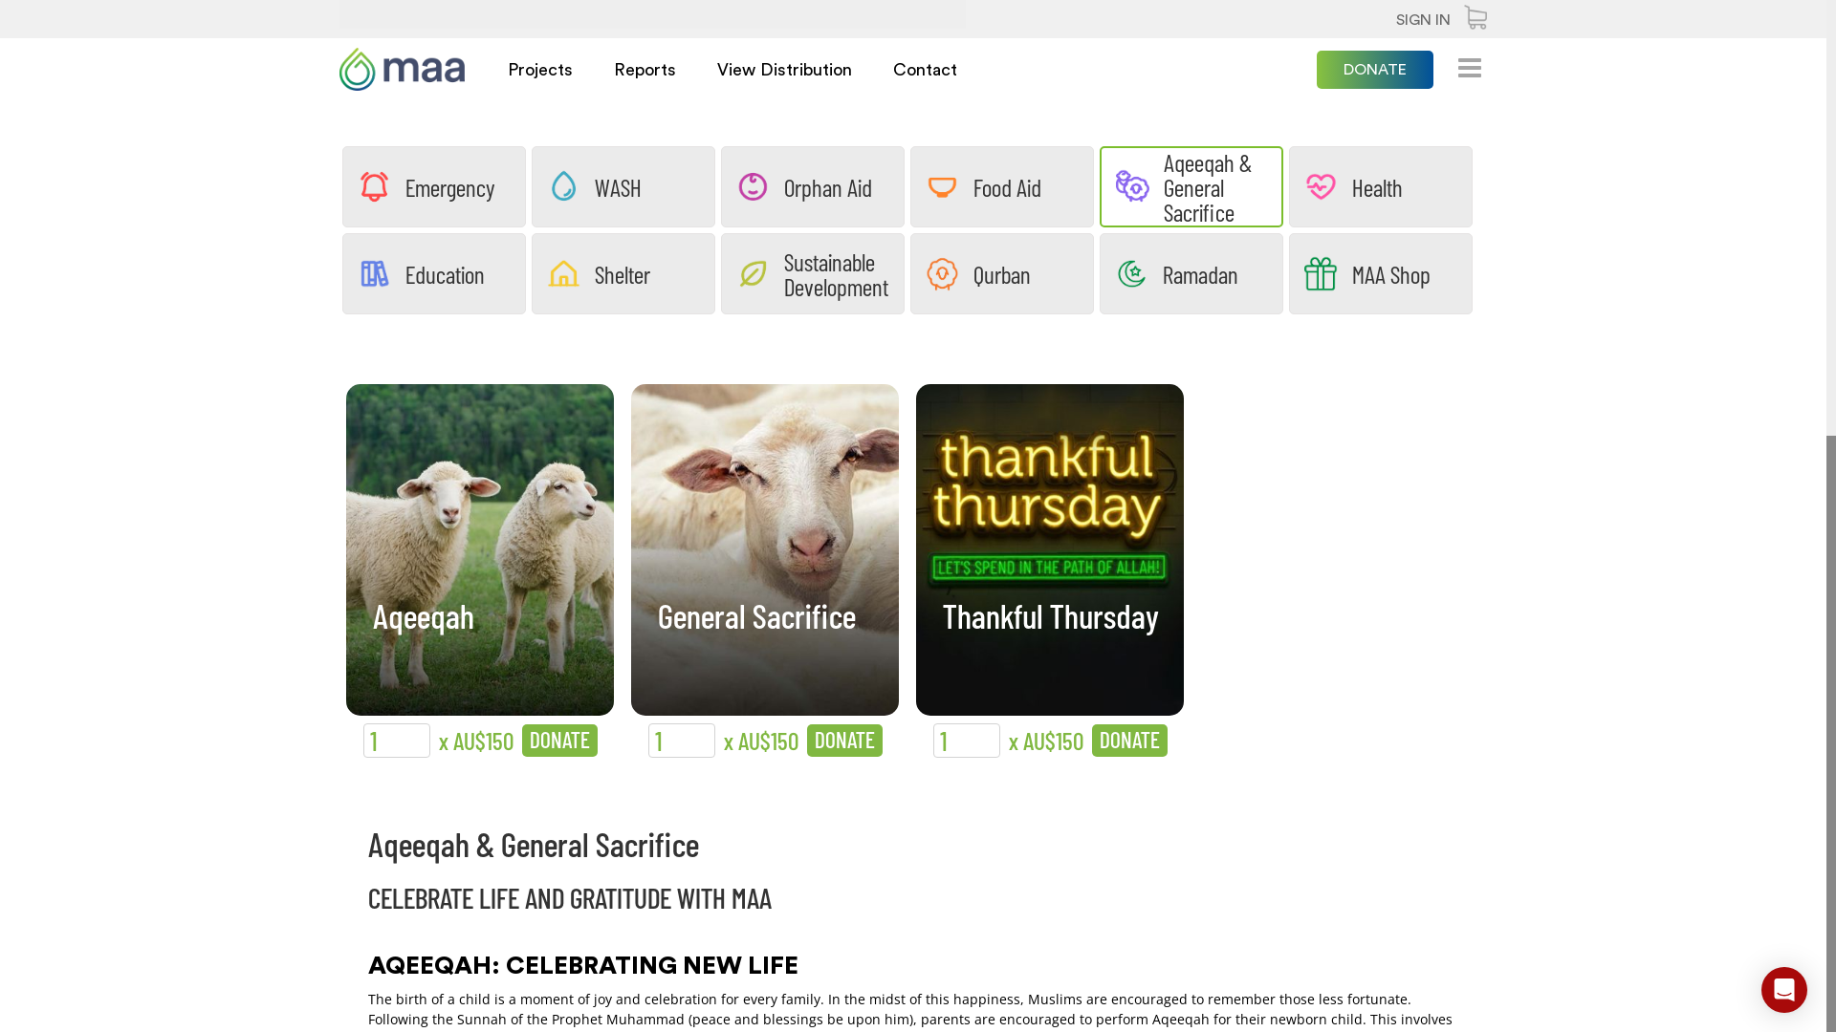 The image size is (1836, 1032). What do you see at coordinates (1423, 20) in the screenshot?
I see `SIGN IN` at bounding box center [1423, 20].